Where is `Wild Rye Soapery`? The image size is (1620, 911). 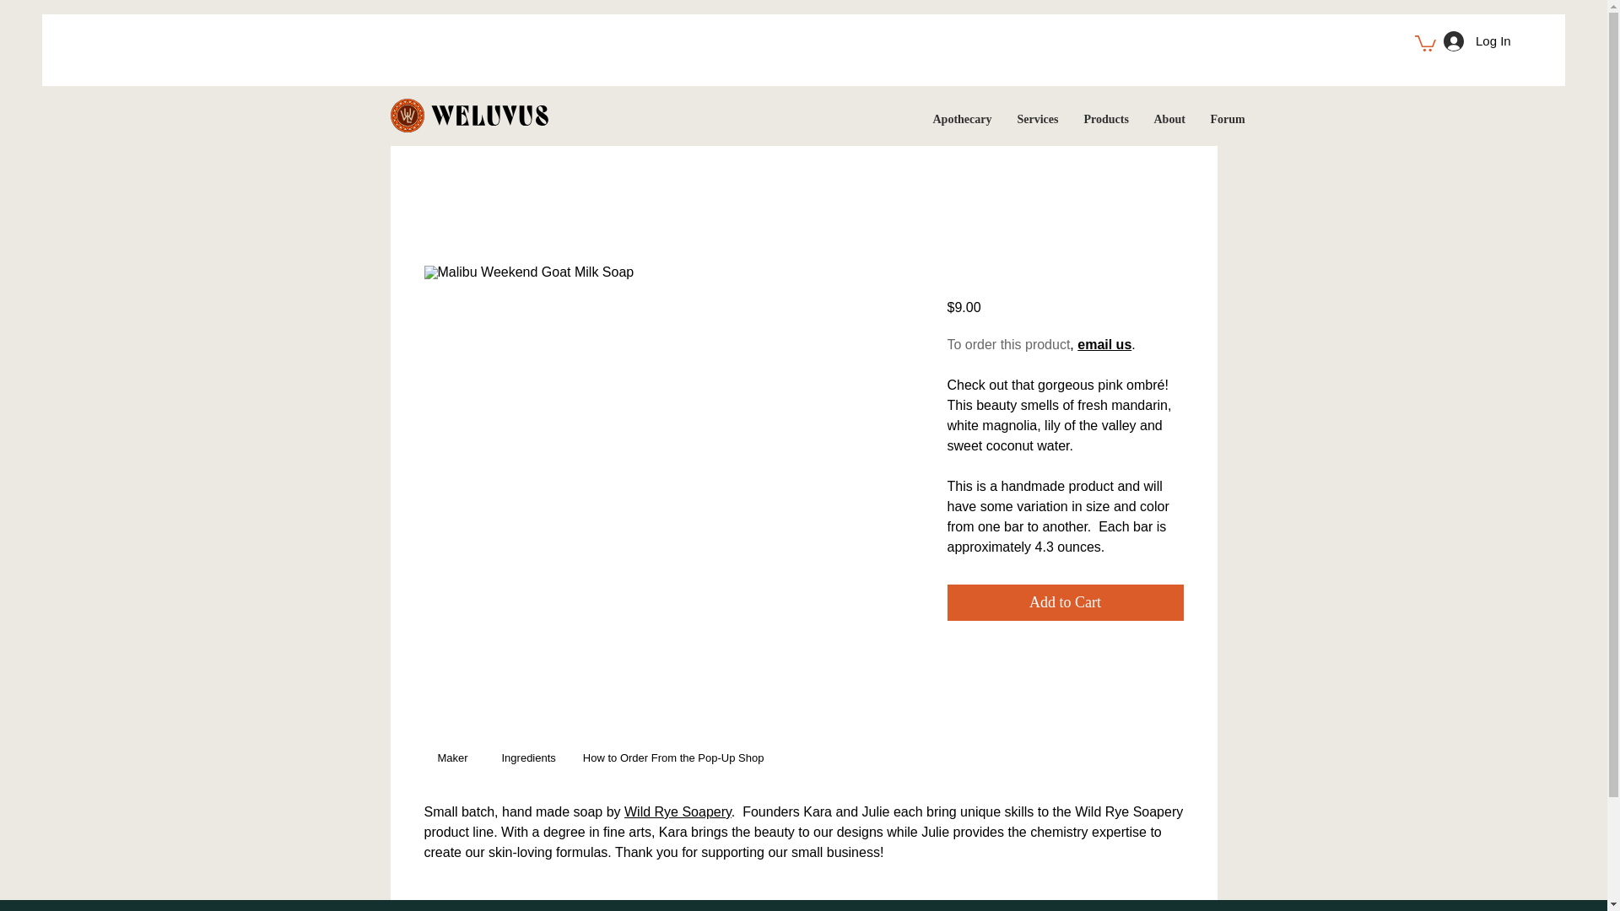 Wild Rye Soapery is located at coordinates (678, 811).